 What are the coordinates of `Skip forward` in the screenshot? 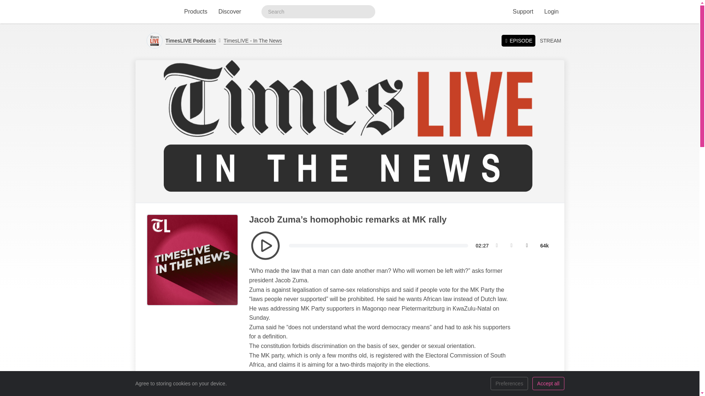 It's located at (511, 246).